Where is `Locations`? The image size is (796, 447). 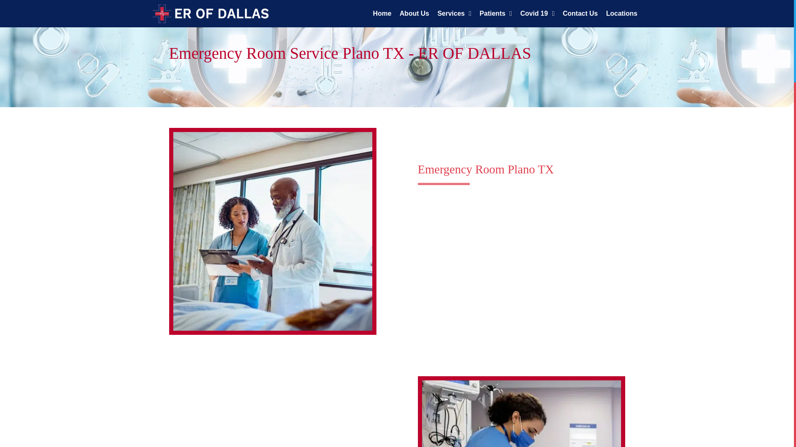
Locations is located at coordinates (621, 13).